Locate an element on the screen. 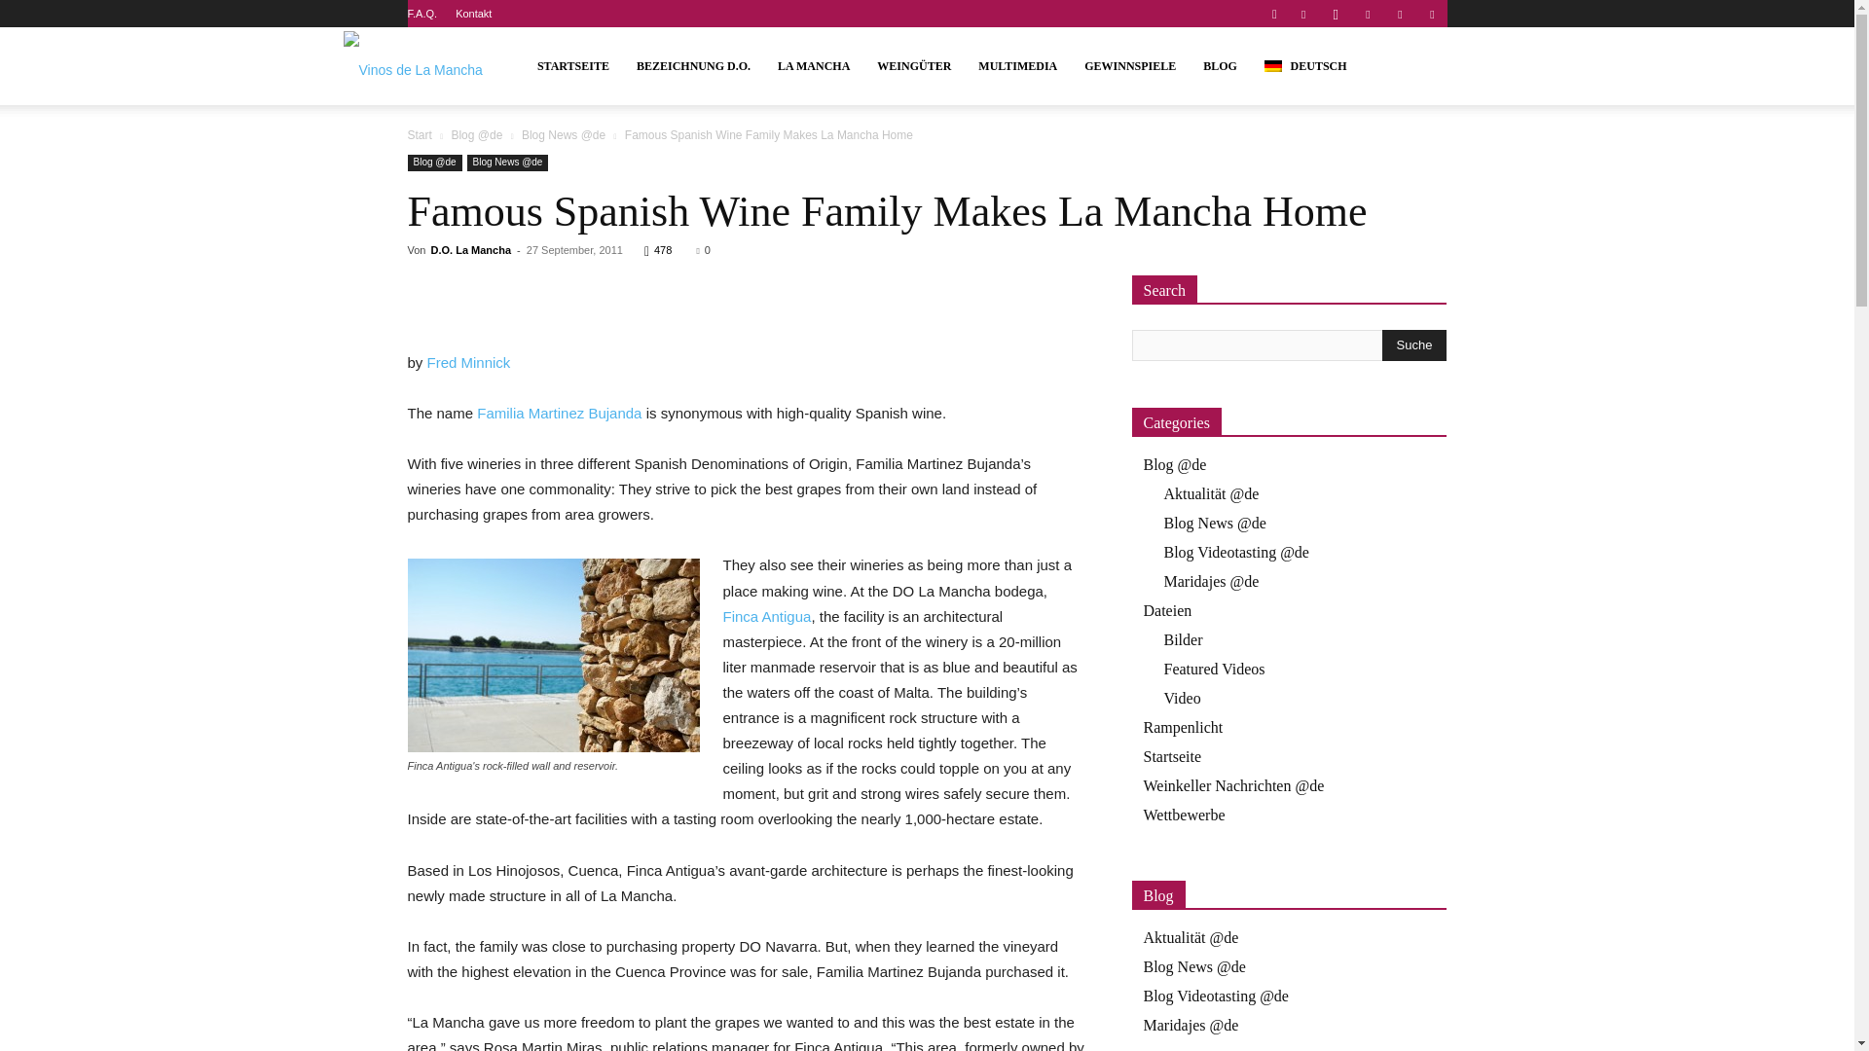 This screenshot has height=1051, width=1869. F.A.Q. is located at coordinates (422, 14).